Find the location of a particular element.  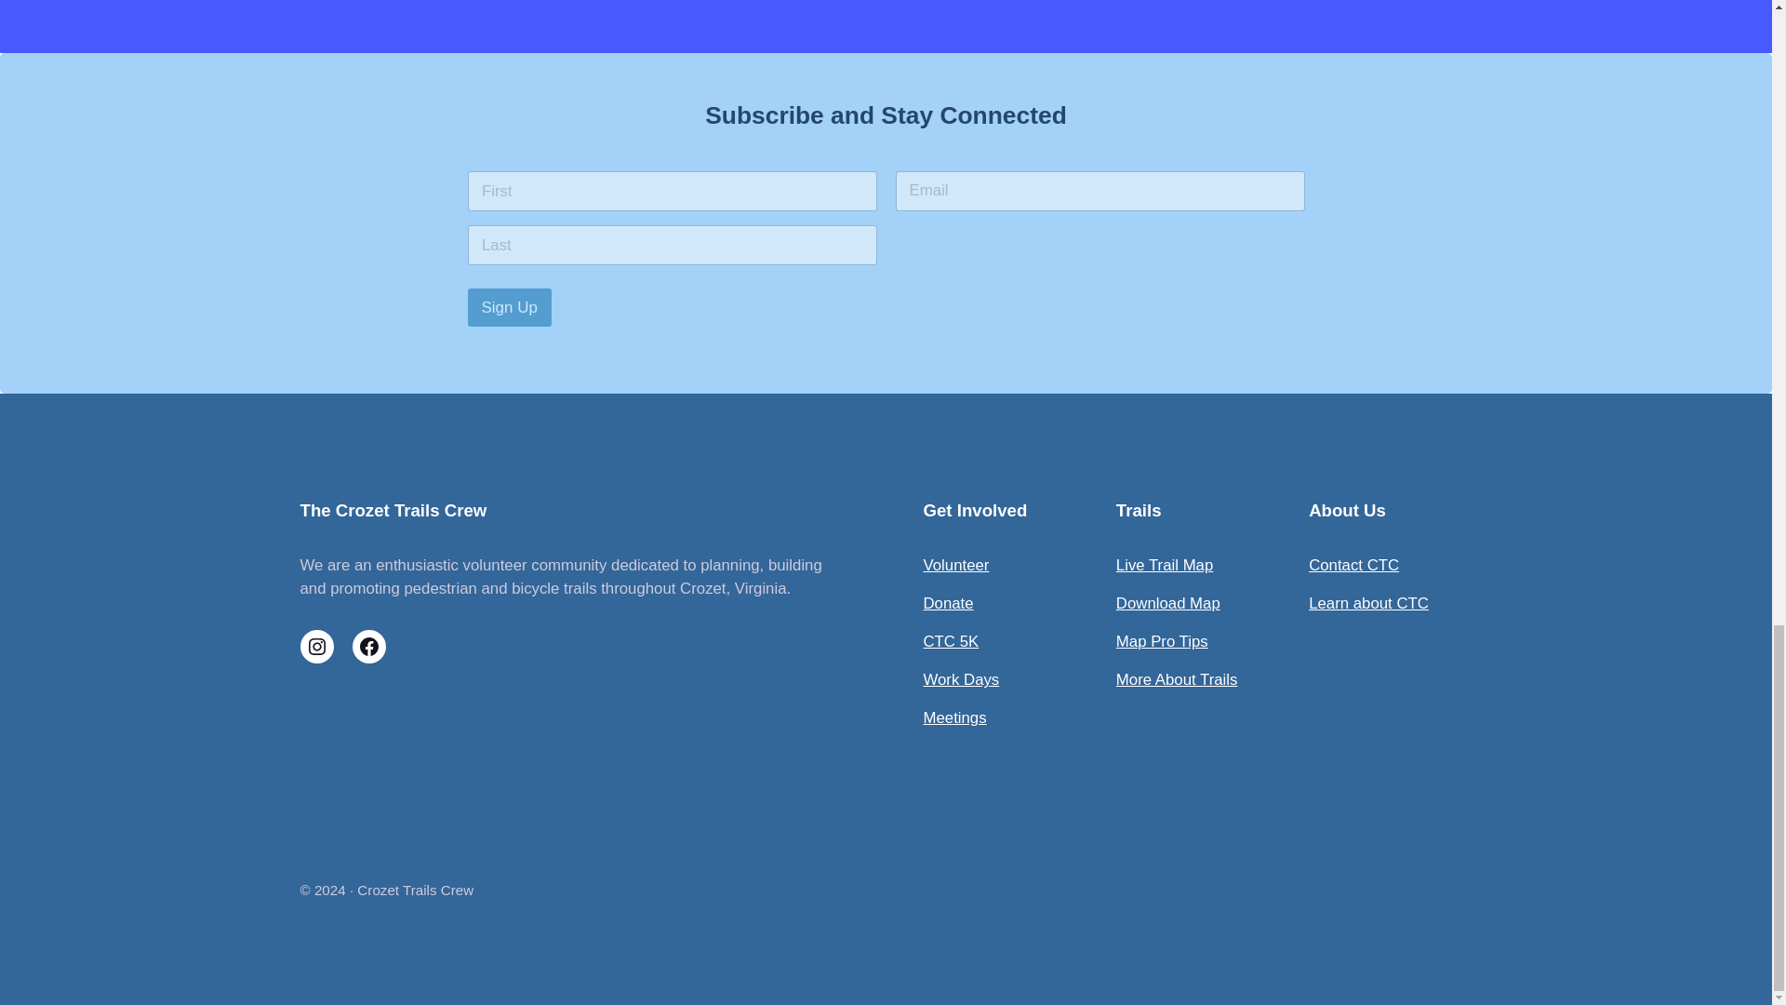

Instagram is located at coordinates (316, 646).